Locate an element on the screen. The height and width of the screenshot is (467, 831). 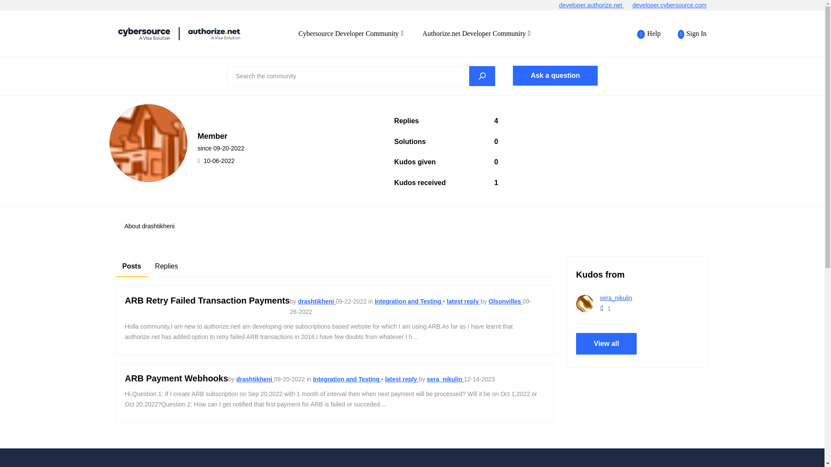
Search is located at coordinates (361, 76).